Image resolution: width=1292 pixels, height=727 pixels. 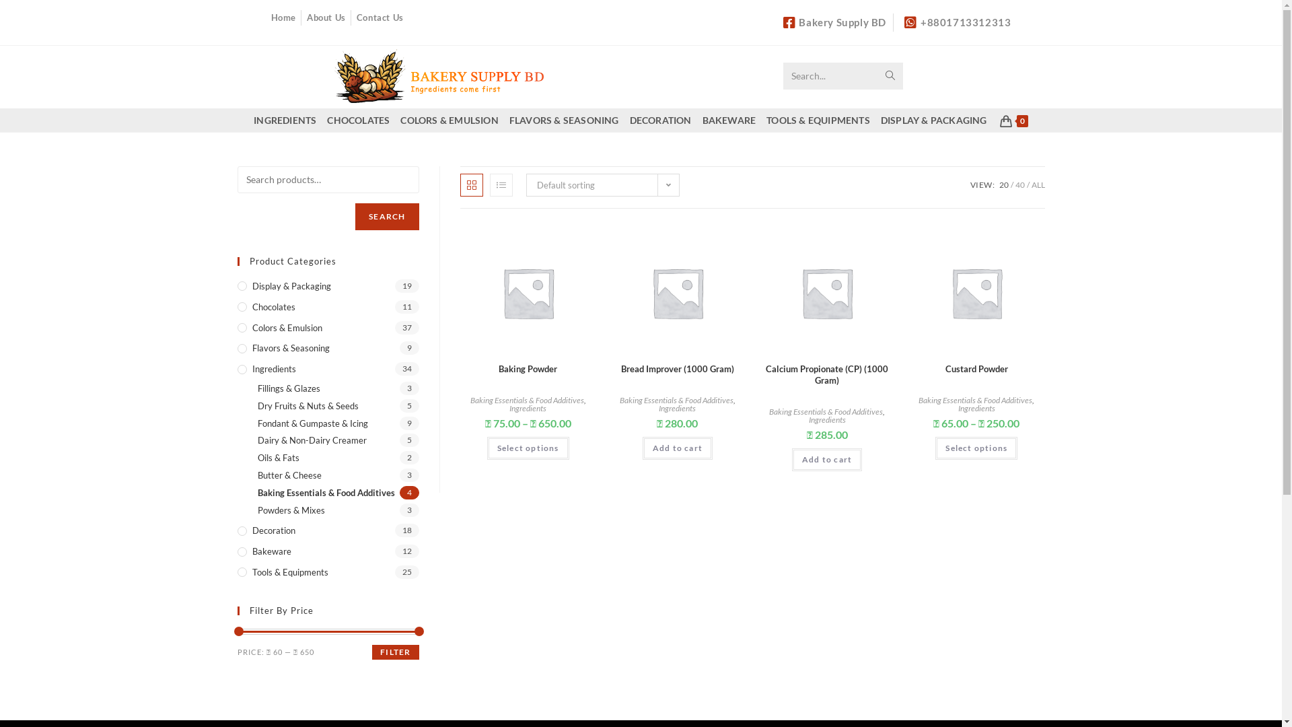 What do you see at coordinates (934, 120) in the screenshot?
I see `DISPLAY & PACKAGING` at bounding box center [934, 120].